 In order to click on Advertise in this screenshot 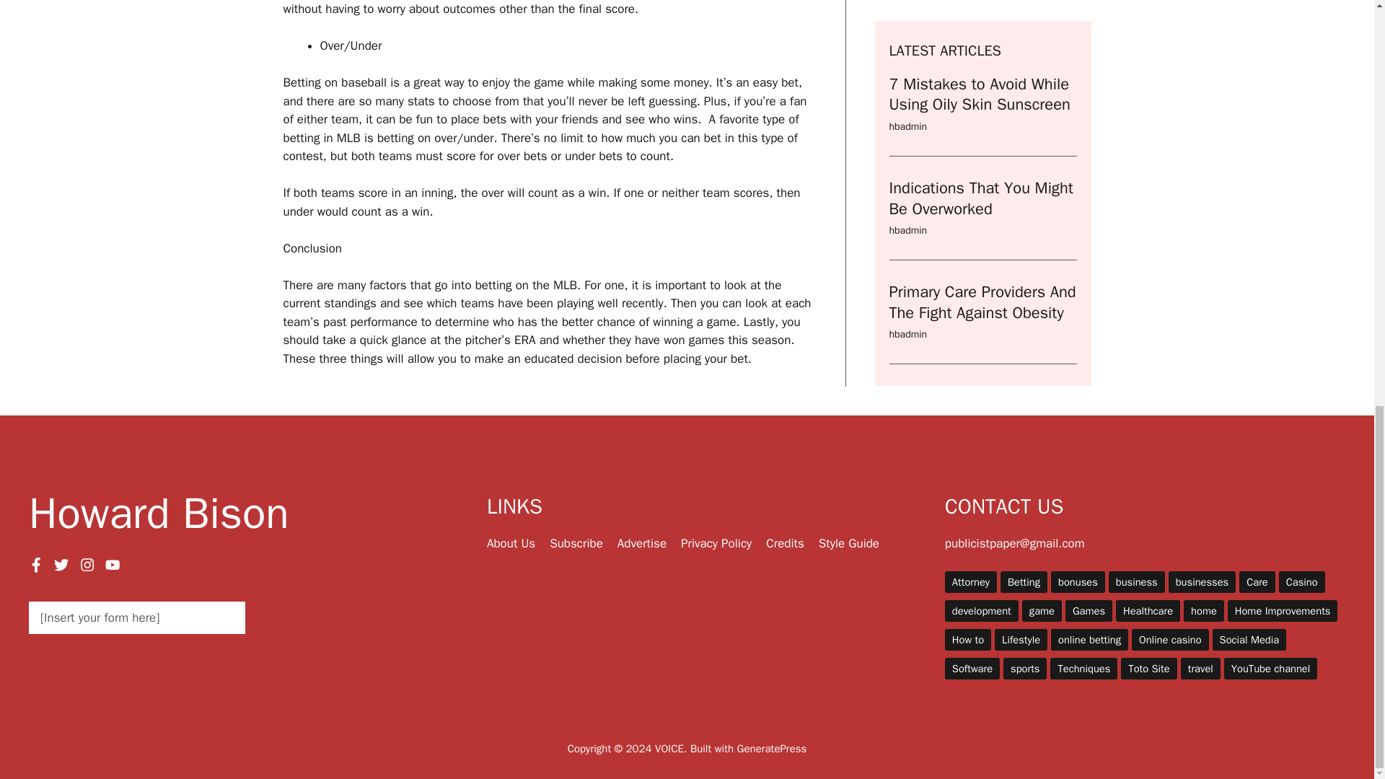, I will do `click(642, 543)`.